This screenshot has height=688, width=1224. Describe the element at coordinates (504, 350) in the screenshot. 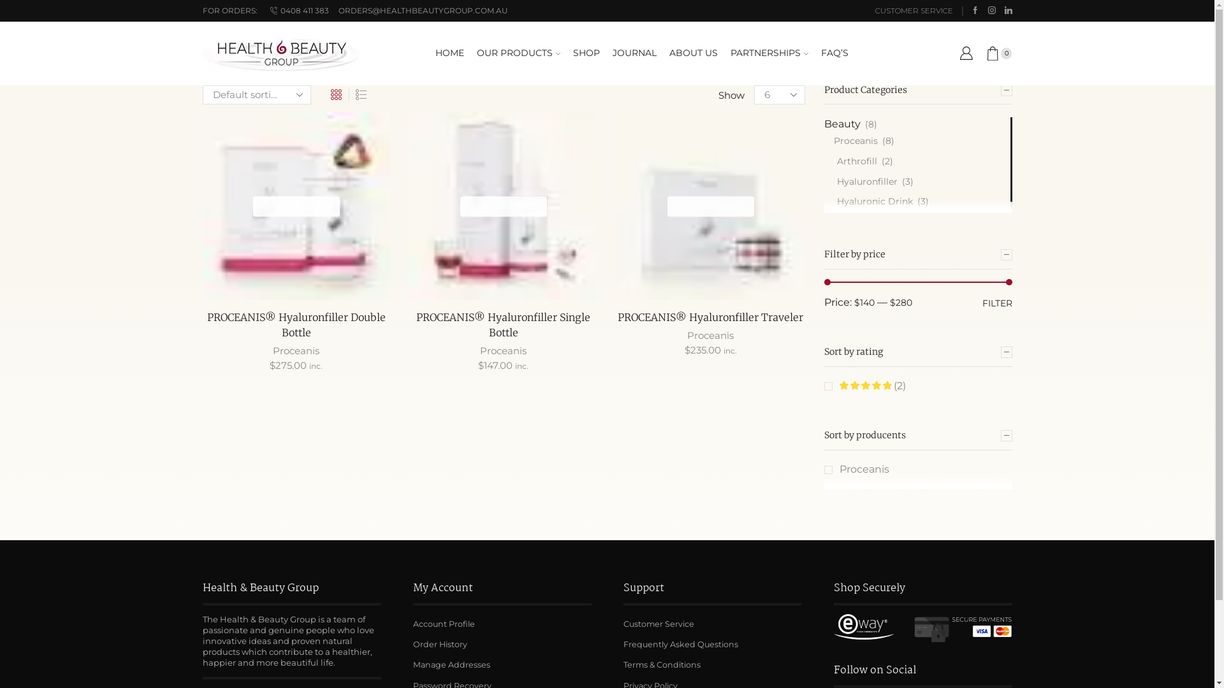

I see `Proceanis` at that location.